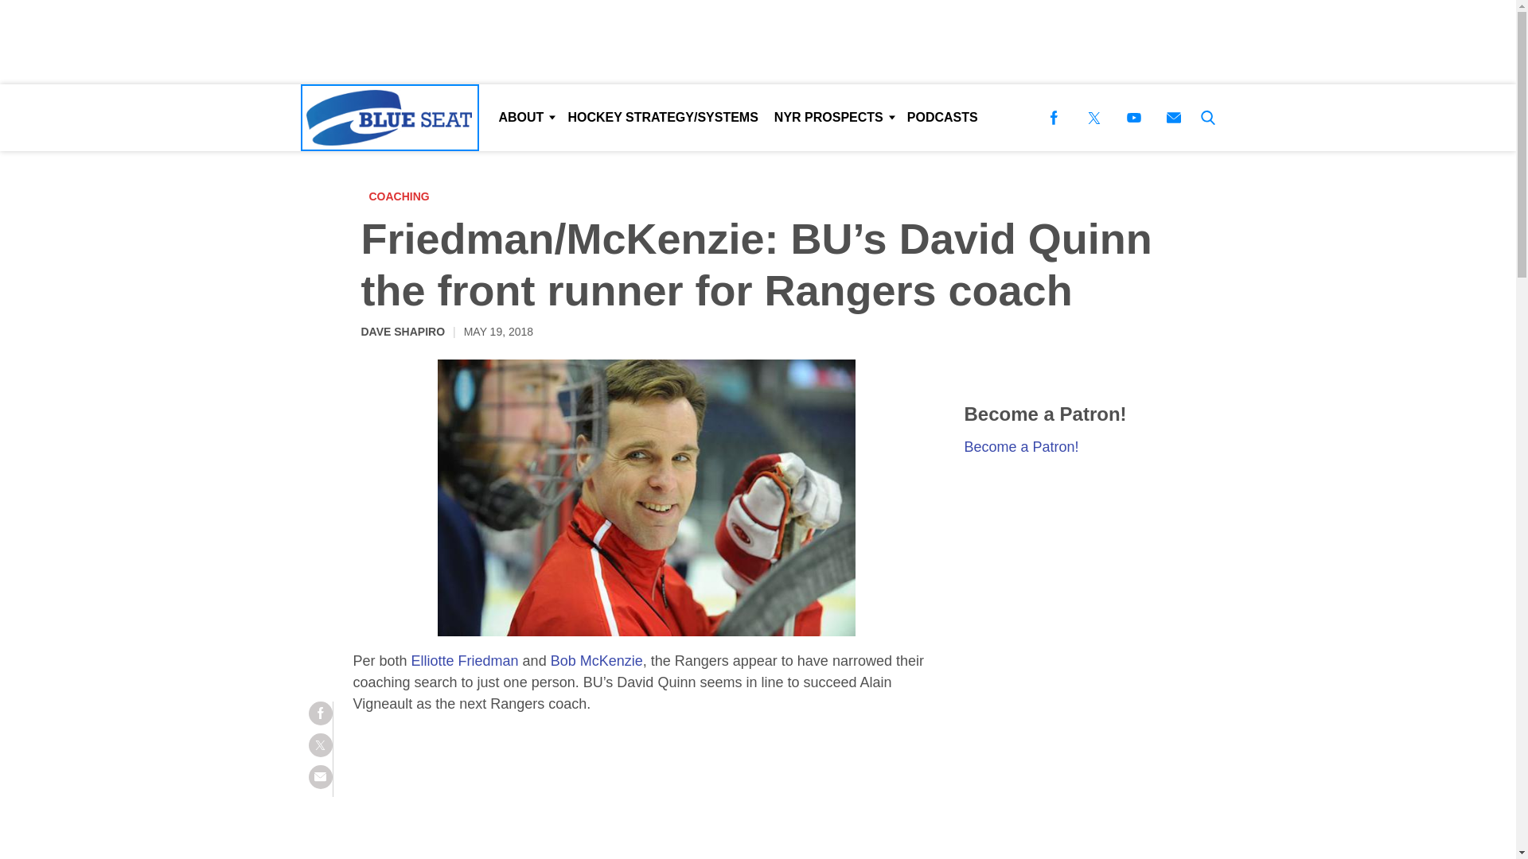 The image size is (1528, 859). What do you see at coordinates (403, 331) in the screenshot?
I see `Posts by Dave Shapiro` at bounding box center [403, 331].